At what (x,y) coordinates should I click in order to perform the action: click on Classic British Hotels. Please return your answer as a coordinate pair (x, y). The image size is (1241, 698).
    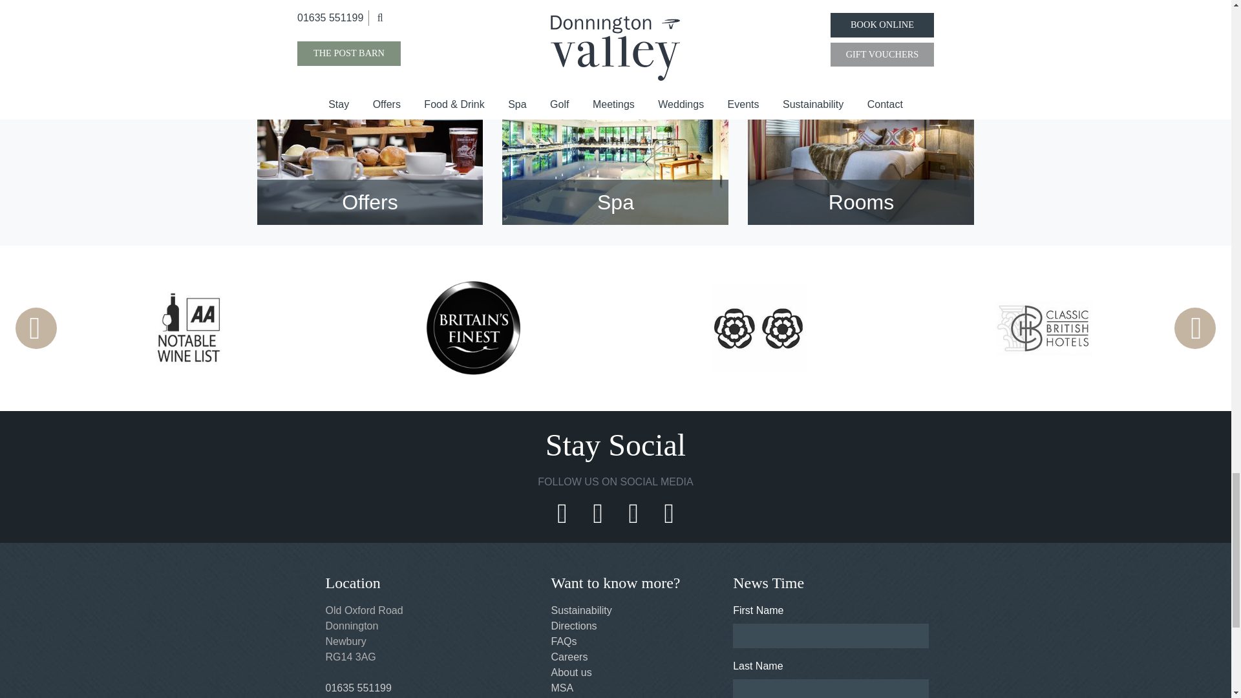
    Looking at the image, I should click on (1043, 327).